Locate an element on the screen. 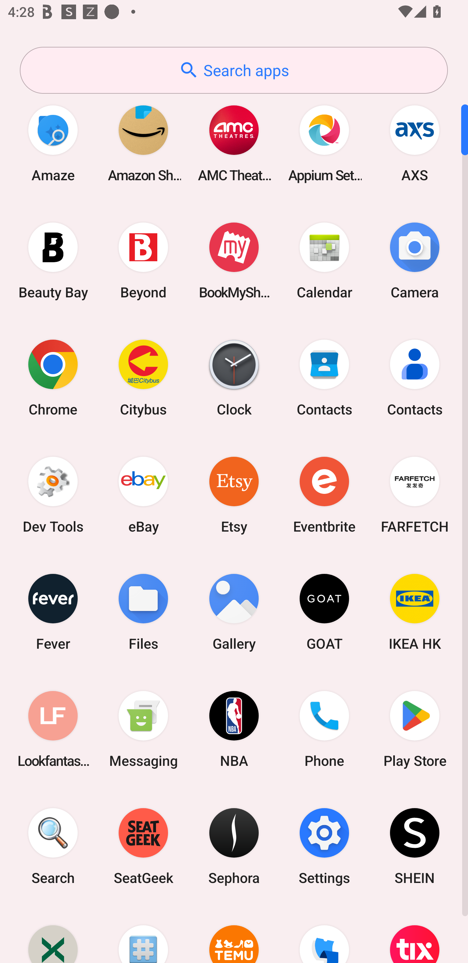 Image resolution: width=468 pixels, height=963 pixels. Amaze is located at coordinates (53, 143).